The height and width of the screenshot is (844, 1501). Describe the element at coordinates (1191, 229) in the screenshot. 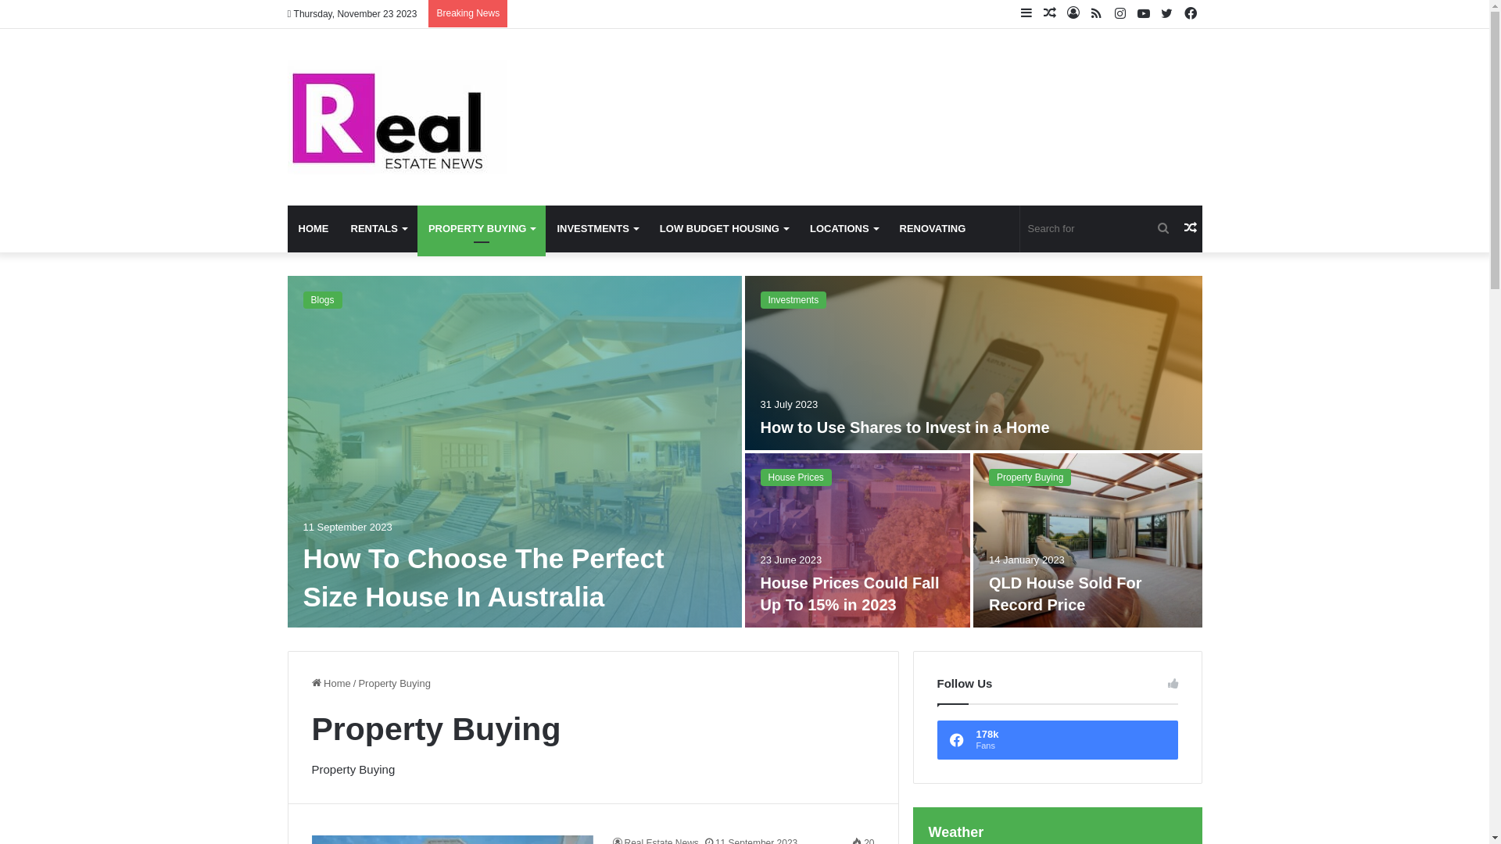

I see `Random Article` at that location.